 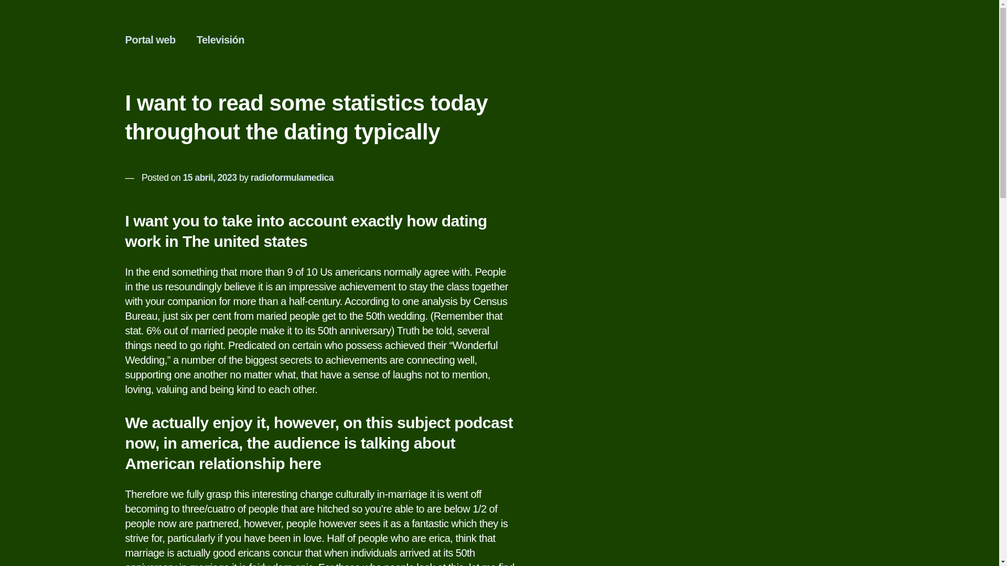 What do you see at coordinates (210, 177) in the screenshot?
I see `15 abril, 2023` at bounding box center [210, 177].